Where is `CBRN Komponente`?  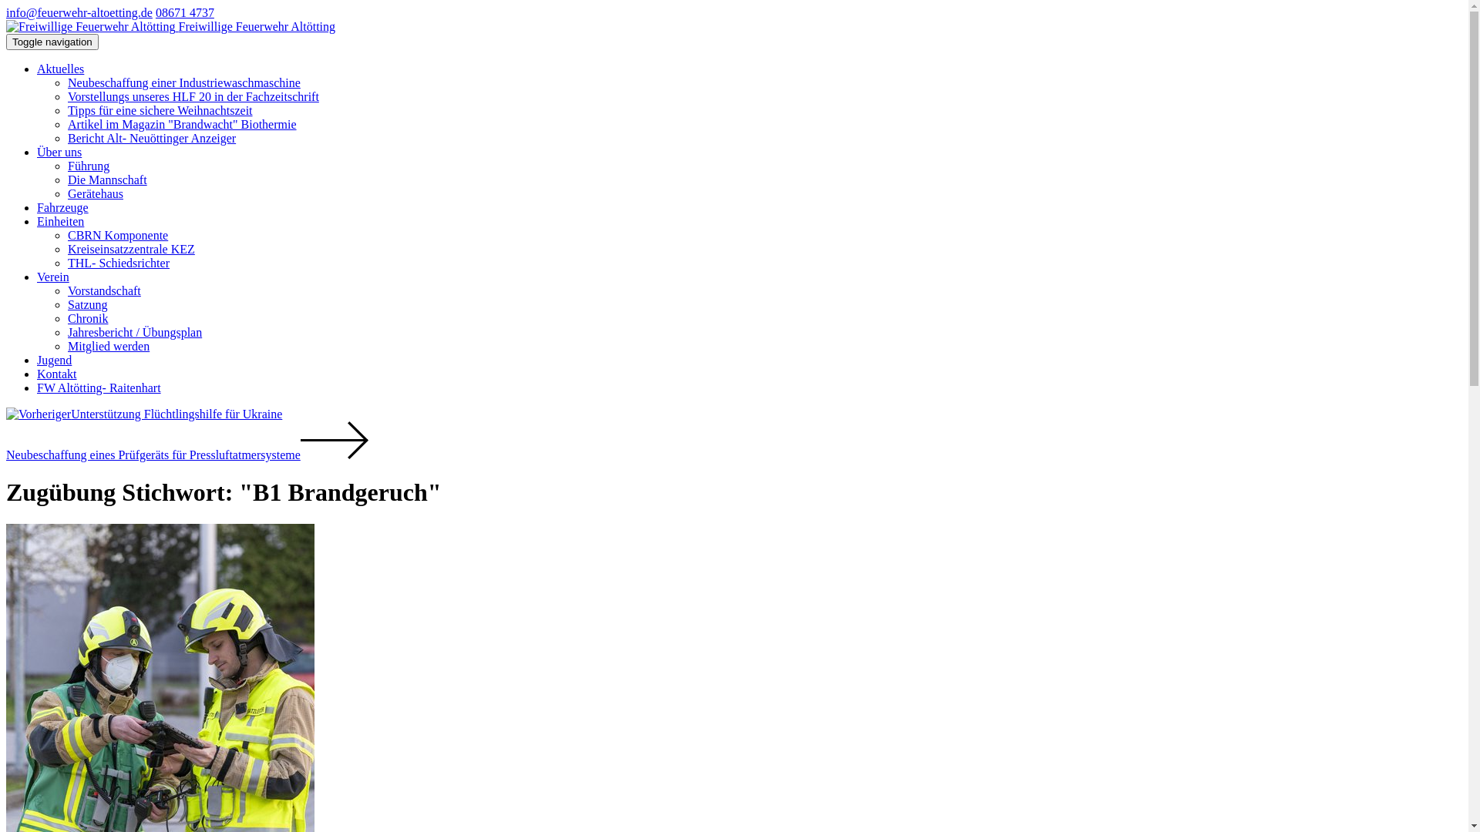
CBRN Komponente is located at coordinates (118, 236).